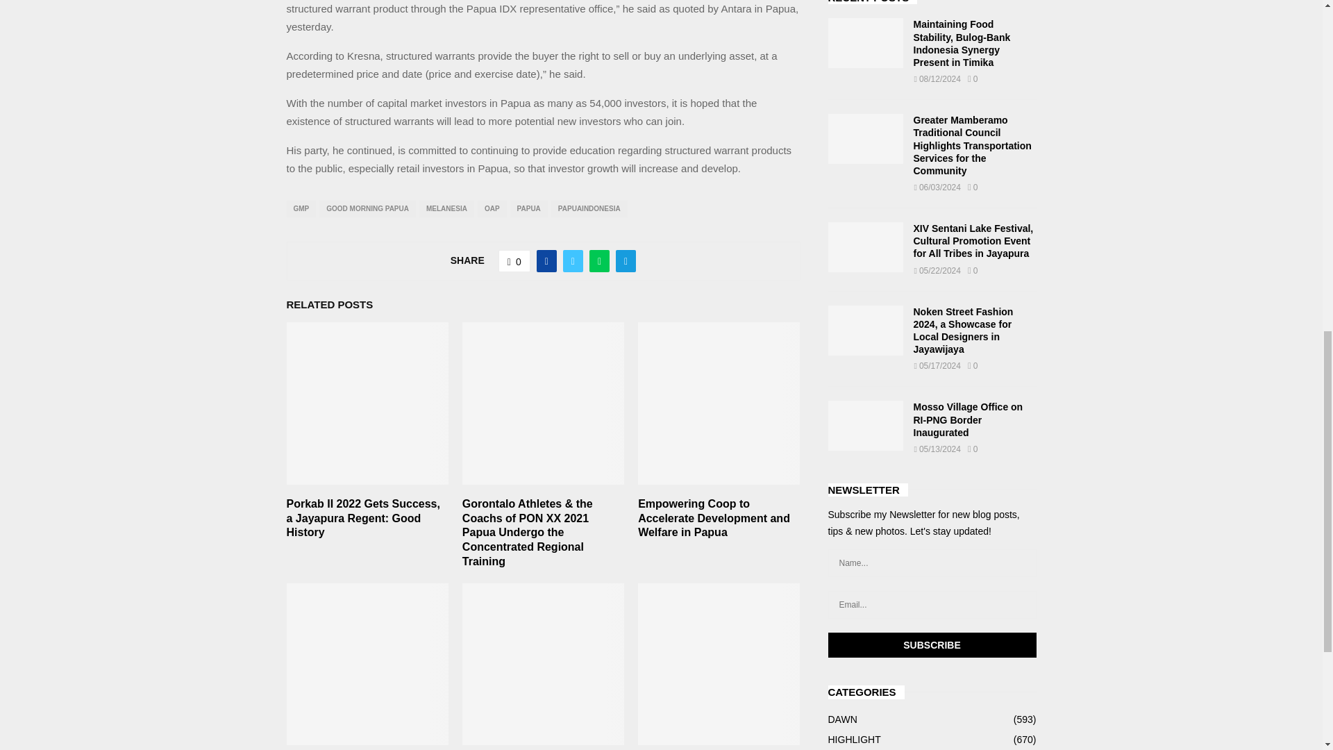 The height and width of the screenshot is (750, 1333). I want to click on Porkab II 2022 Gets Success, a Jayapura Regent: Good History, so click(362, 518).